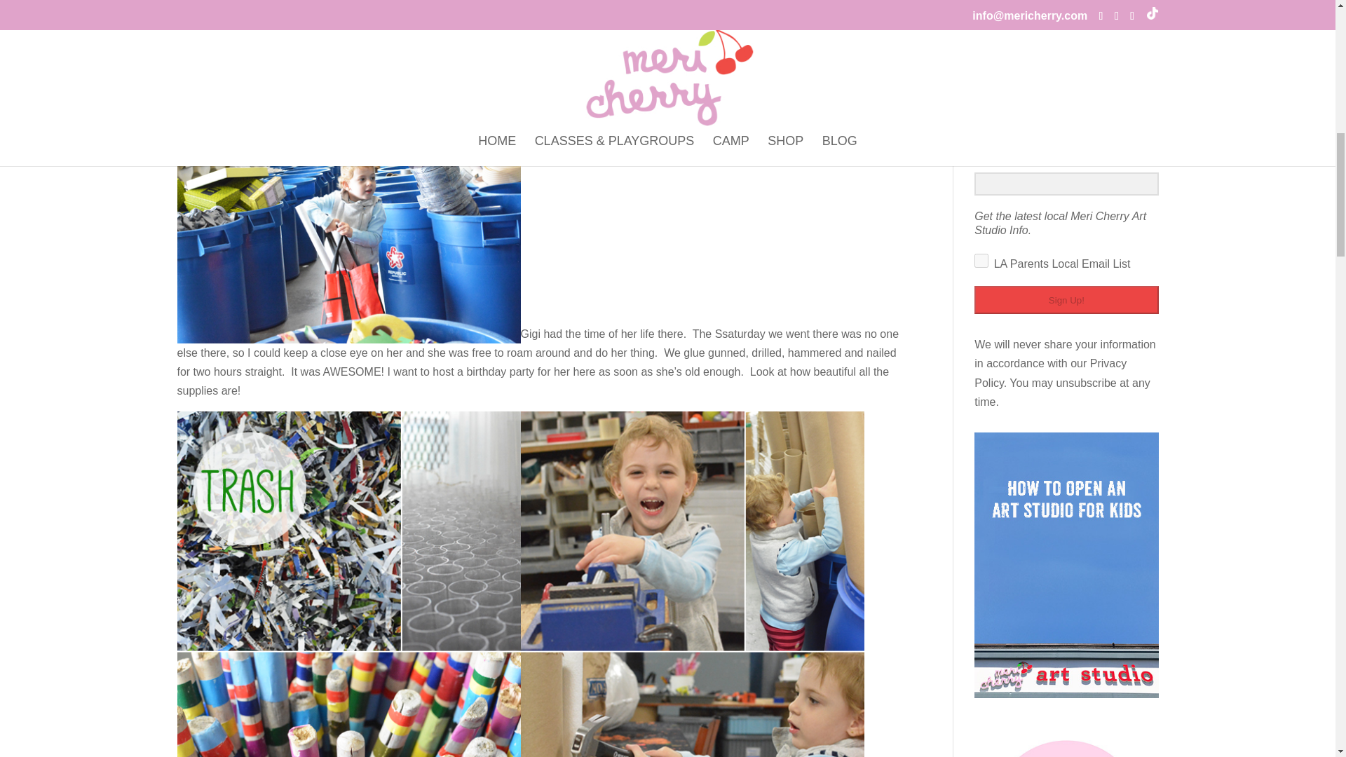  What do you see at coordinates (1066, 300) in the screenshot?
I see `Sign Up!` at bounding box center [1066, 300].